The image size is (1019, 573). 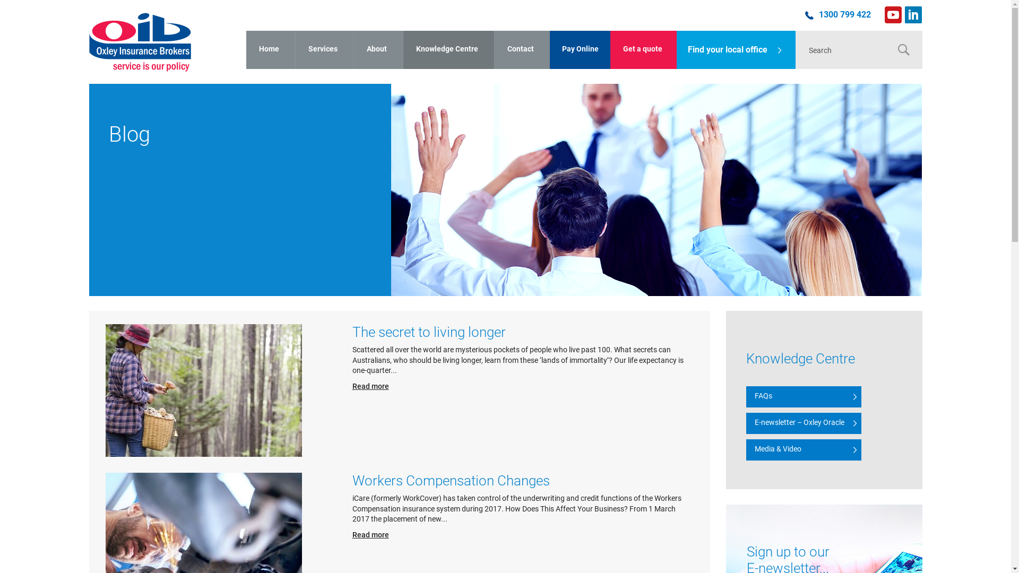 What do you see at coordinates (844, 15) in the screenshot?
I see `1300 799 422` at bounding box center [844, 15].